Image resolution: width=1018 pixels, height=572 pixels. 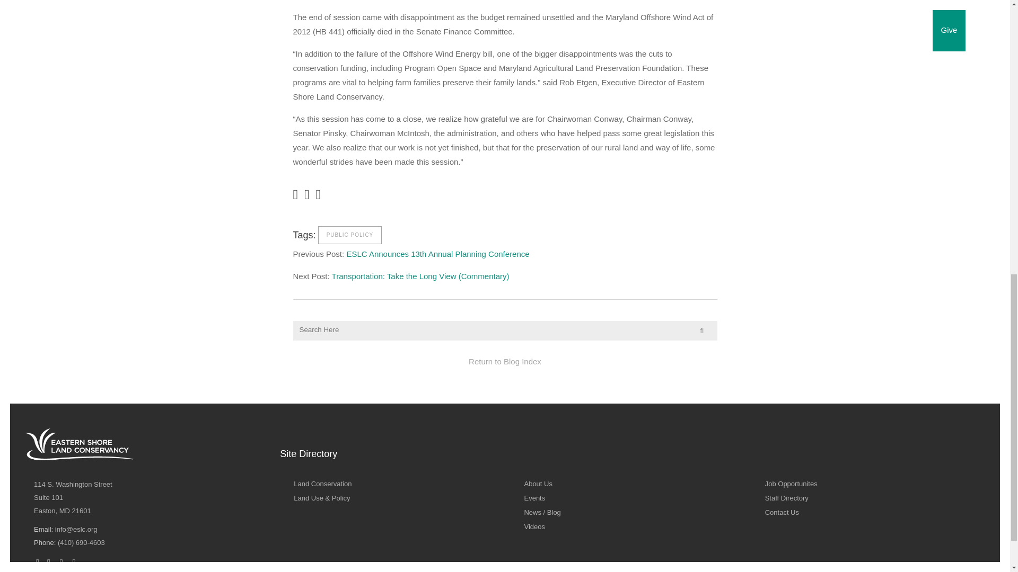 I want to click on Land Conservation, so click(x=350, y=235).